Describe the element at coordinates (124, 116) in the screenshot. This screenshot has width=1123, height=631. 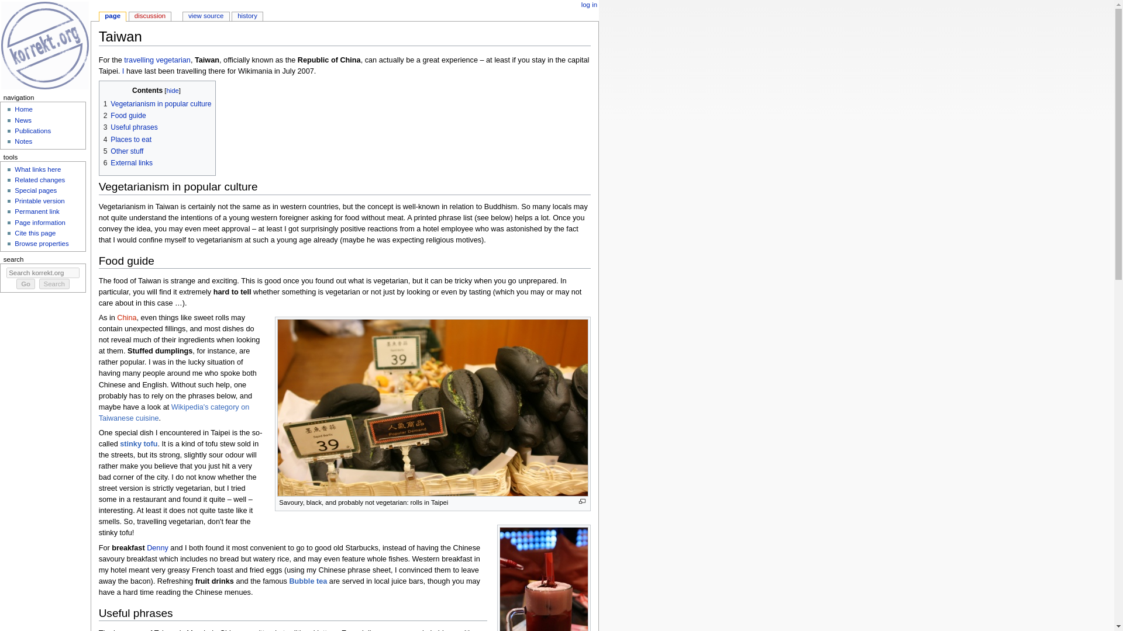
I see `2 Food guide` at that location.